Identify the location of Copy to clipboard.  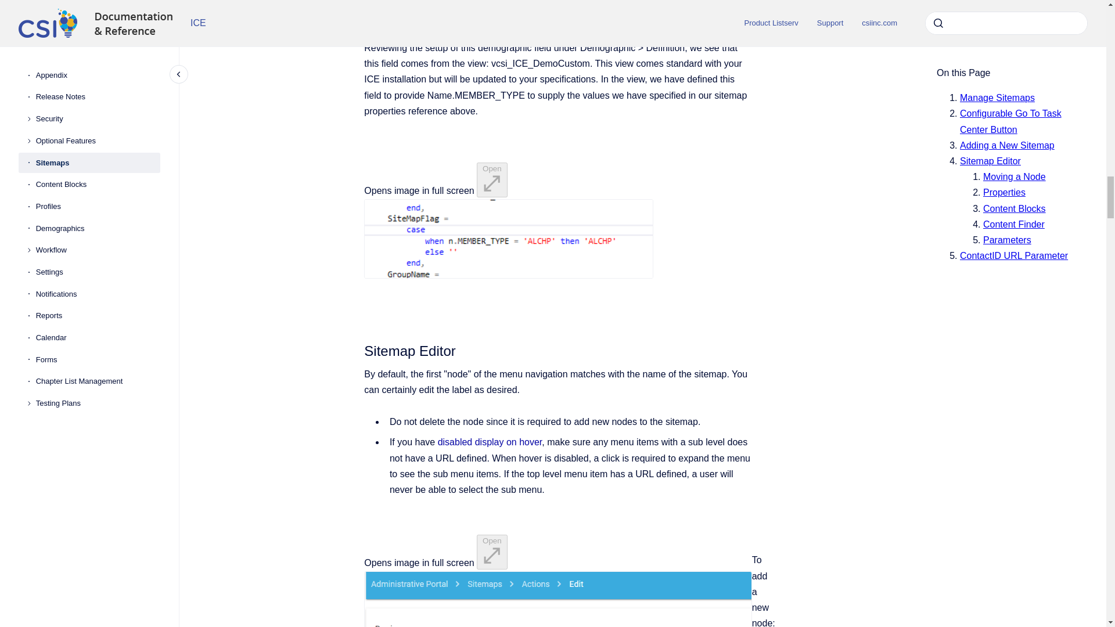
(359, 349).